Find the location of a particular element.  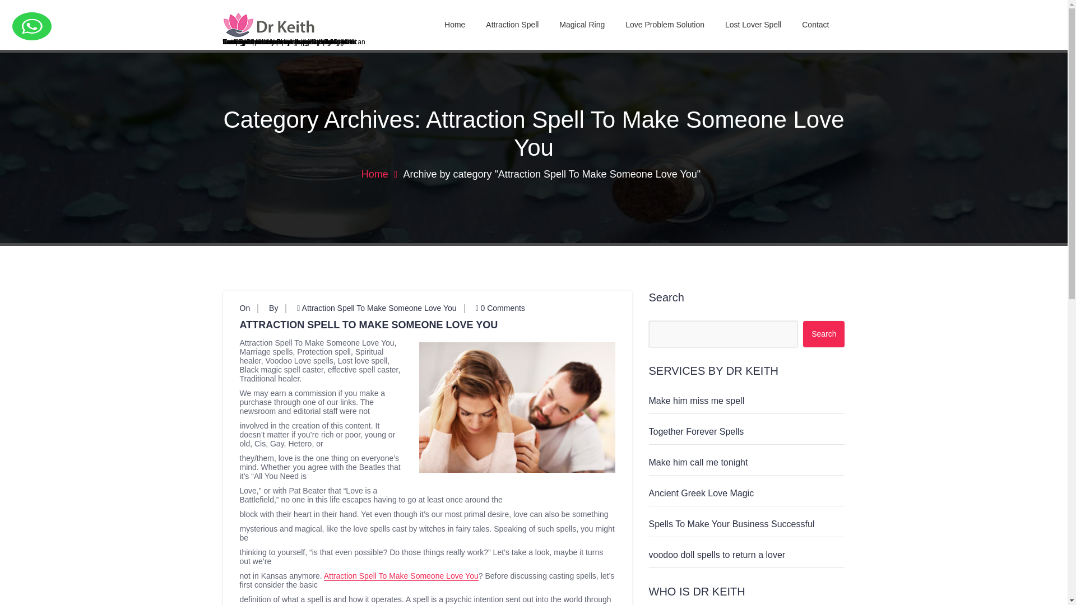

Home is located at coordinates (455, 25).